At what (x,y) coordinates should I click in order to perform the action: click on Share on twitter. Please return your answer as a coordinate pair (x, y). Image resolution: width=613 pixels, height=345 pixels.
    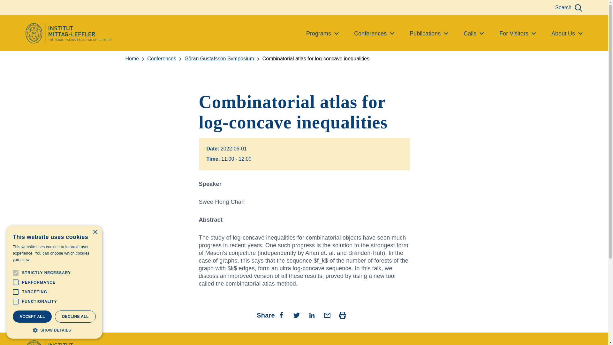
    Looking at the image, I should click on (296, 315).